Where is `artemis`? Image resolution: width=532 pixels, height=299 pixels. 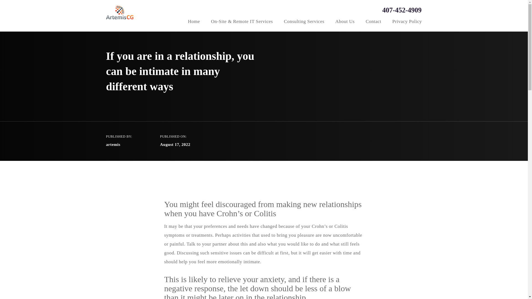 artemis is located at coordinates (113, 145).